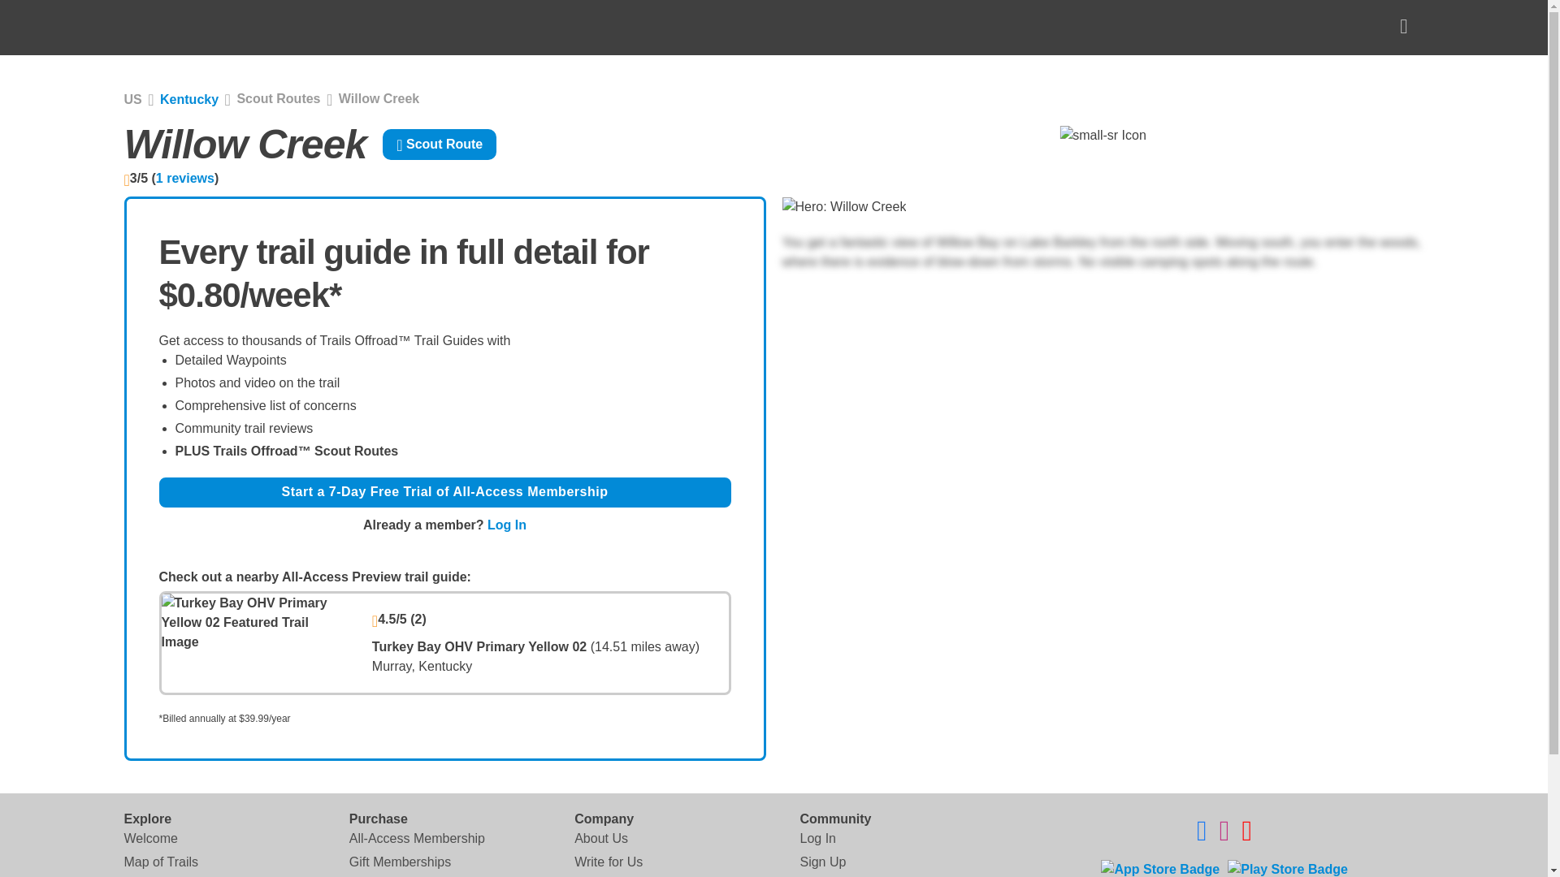 The height and width of the screenshot is (877, 1560). I want to click on Map of Trails, so click(160, 862).